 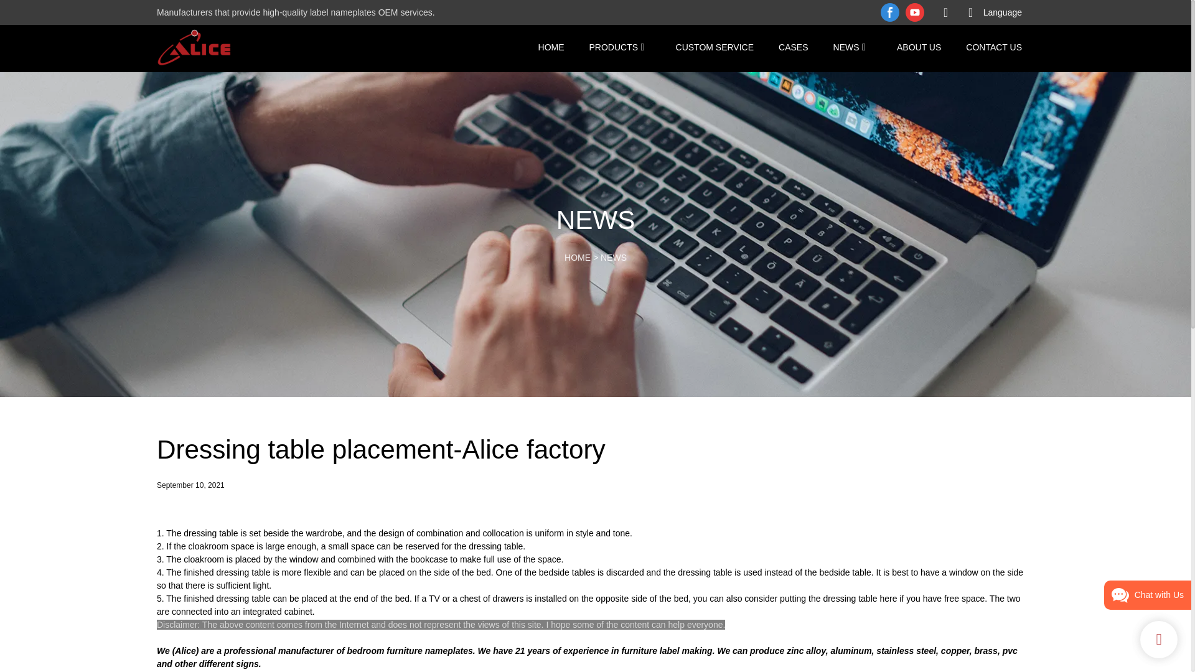 What do you see at coordinates (551, 47) in the screenshot?
I see `HOME` at bounding box center [551, 47].